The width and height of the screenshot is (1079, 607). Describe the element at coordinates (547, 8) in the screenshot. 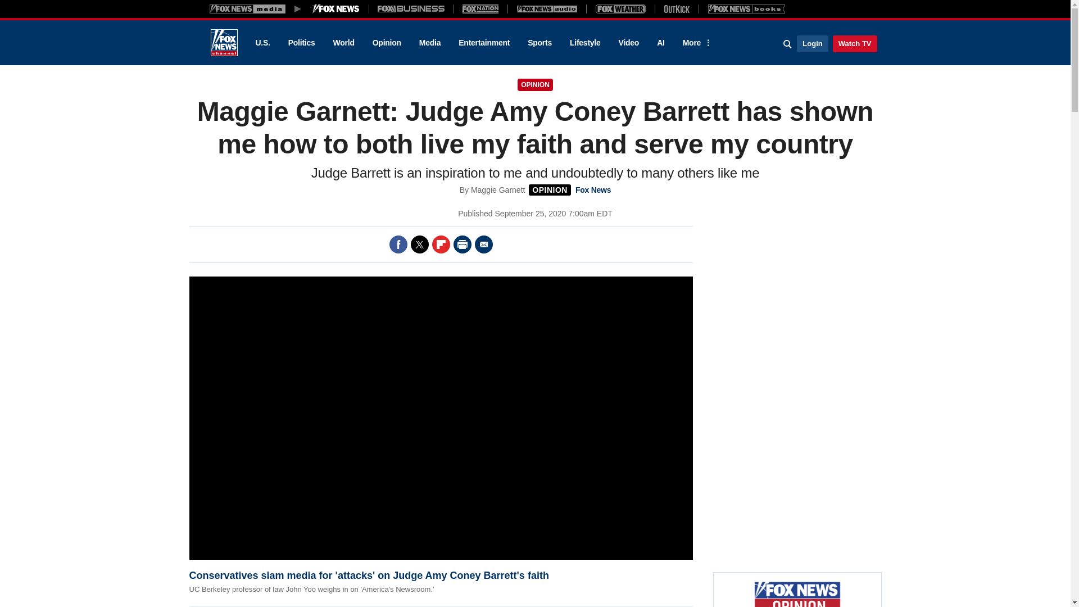

I see `Fox News Audio` at that location.